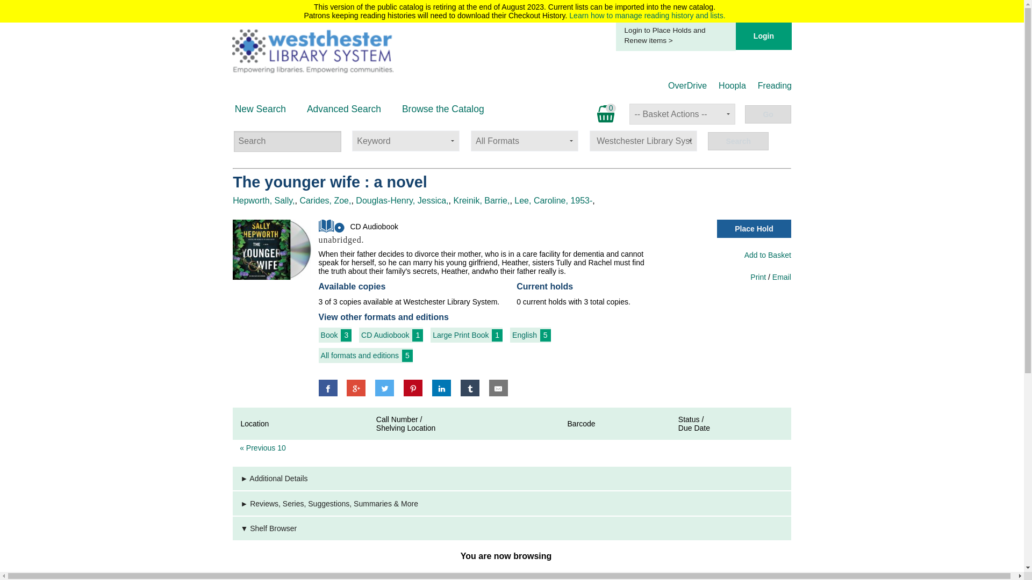 This screenshot has height=580, width=1032. What do you see at coordinates (460, 335) in the screenshot?
I see `Large Print Book` at bounding box center [460, 335].